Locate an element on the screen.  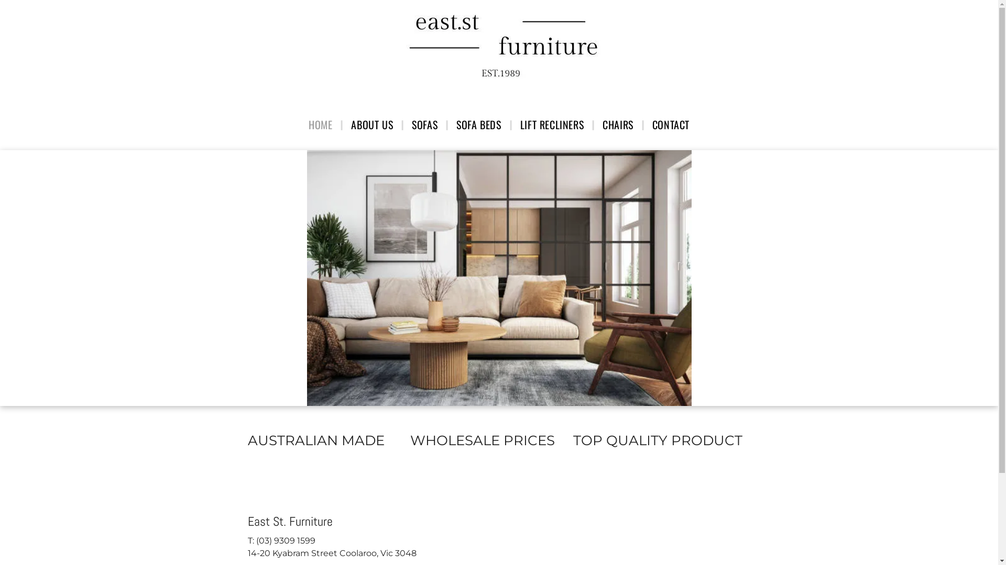
ABOUT US is located at coordinates (372, 125).